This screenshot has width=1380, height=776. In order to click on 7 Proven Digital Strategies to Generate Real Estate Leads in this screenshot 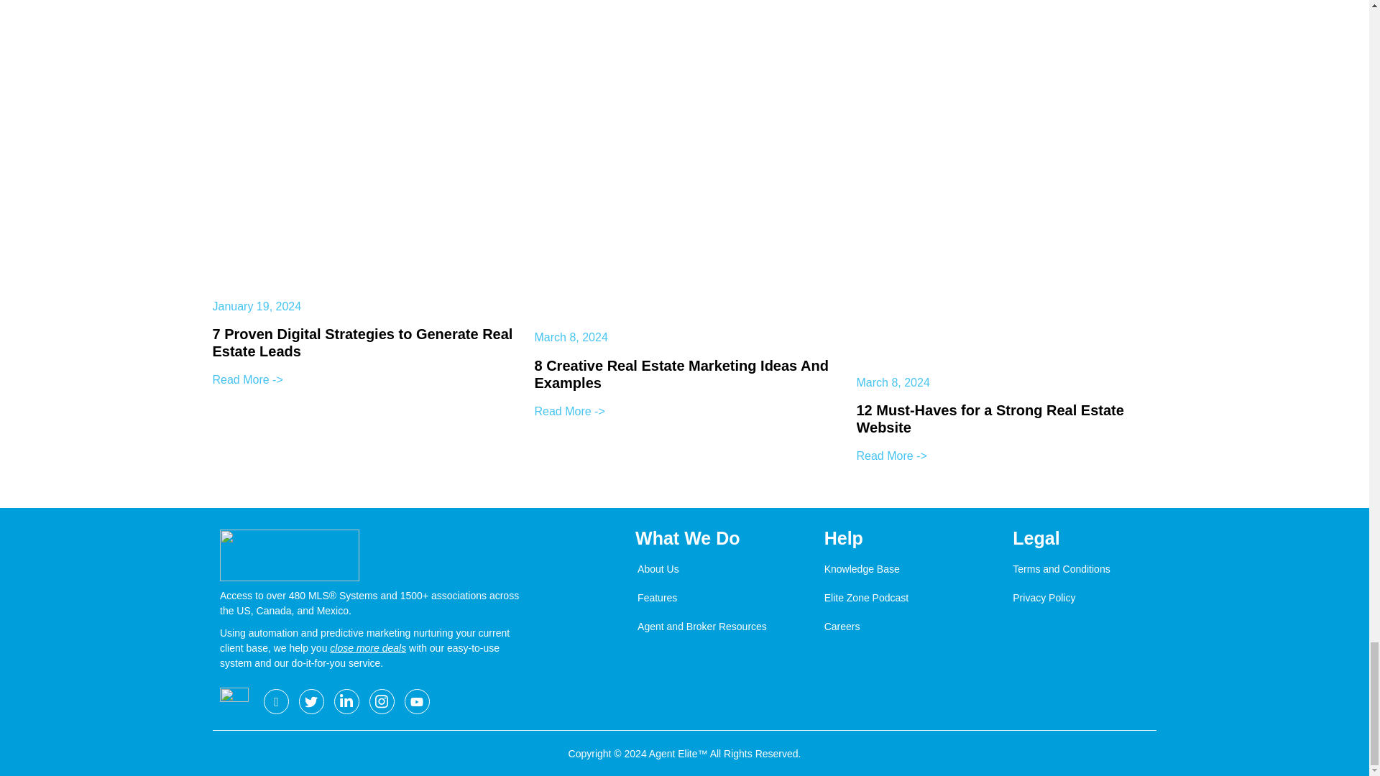, I will do `click(362, 342)`.